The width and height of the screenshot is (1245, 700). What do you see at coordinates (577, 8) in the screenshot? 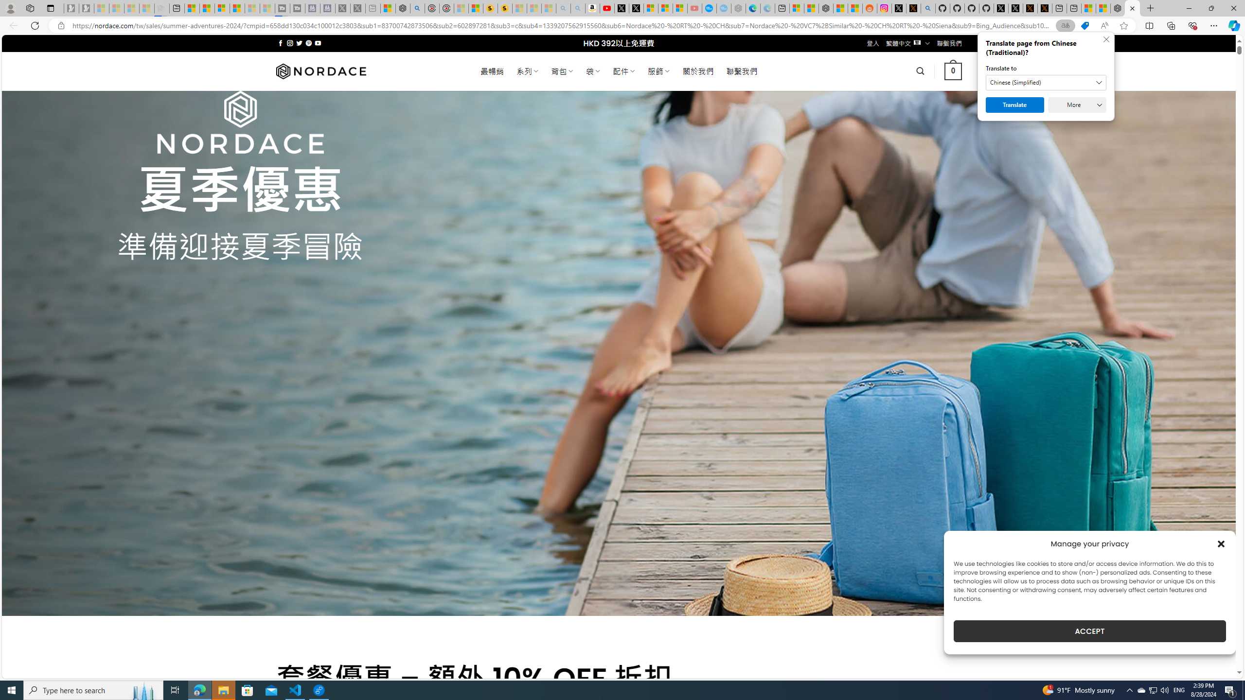
I see `Amazon Echo Dot PNG - Search Images - Sleeping` at bounding box center [577, 8].